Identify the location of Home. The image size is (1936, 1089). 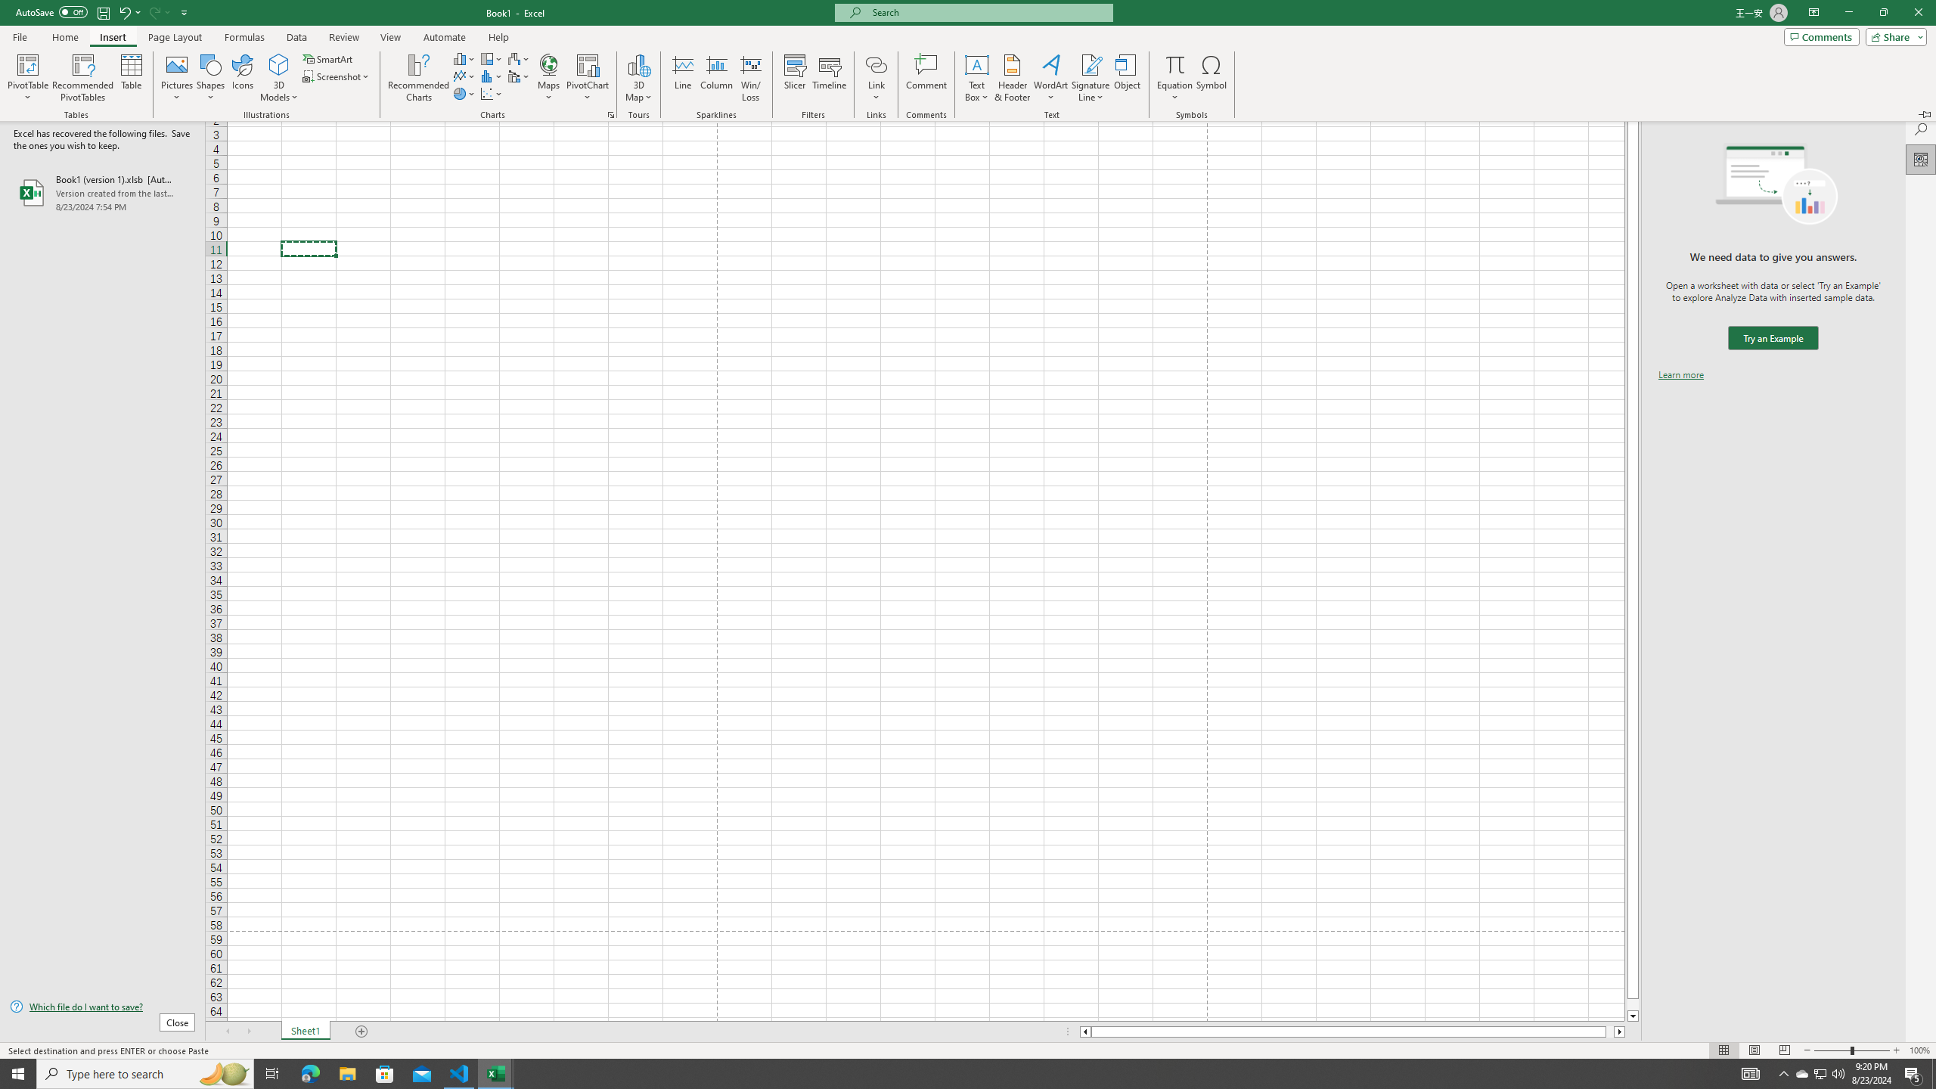
(64, 37).